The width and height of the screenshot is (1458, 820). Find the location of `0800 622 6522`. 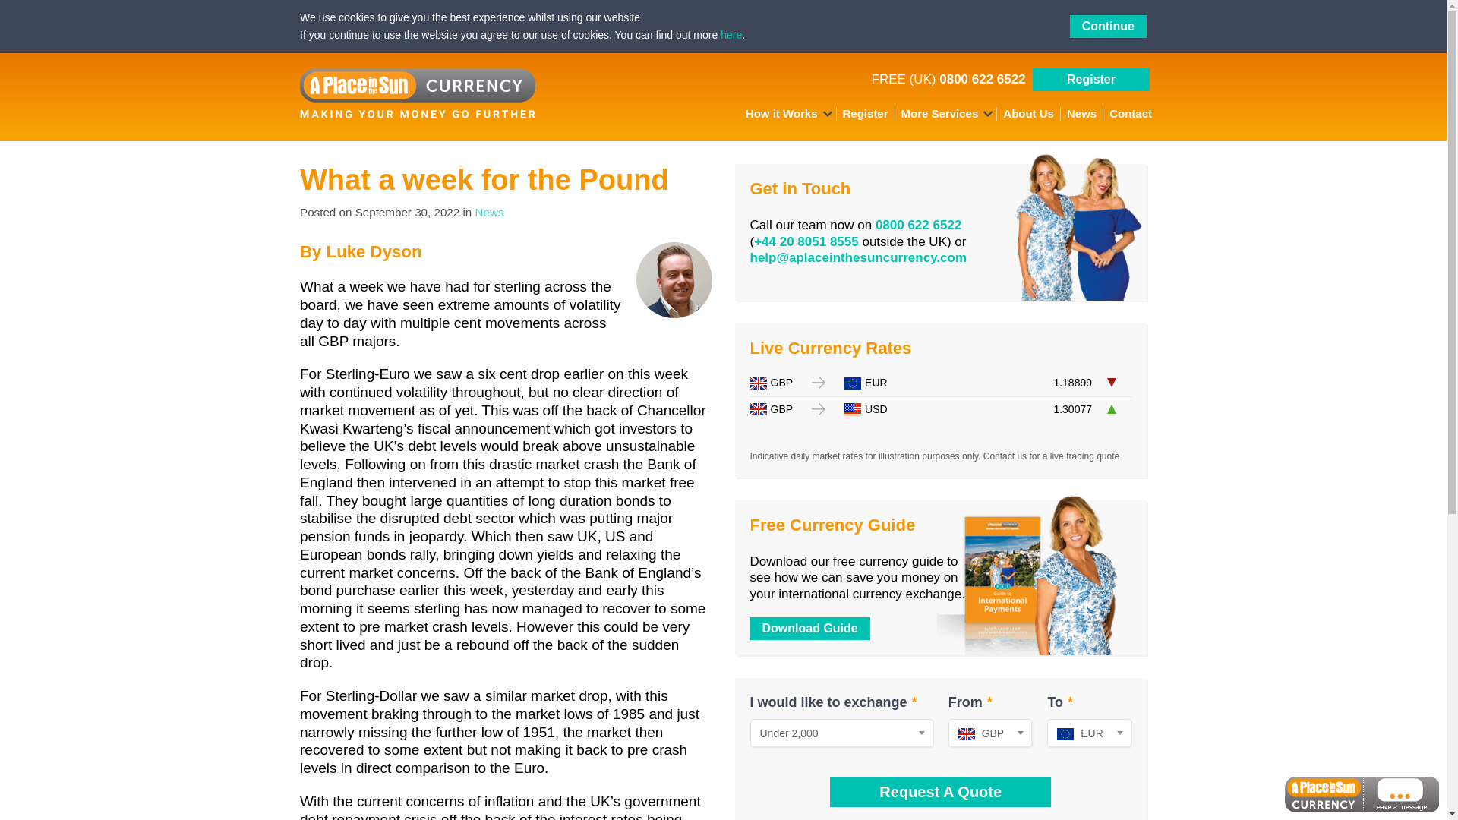

0800 622 6522 is located at coordinates (981, 79).